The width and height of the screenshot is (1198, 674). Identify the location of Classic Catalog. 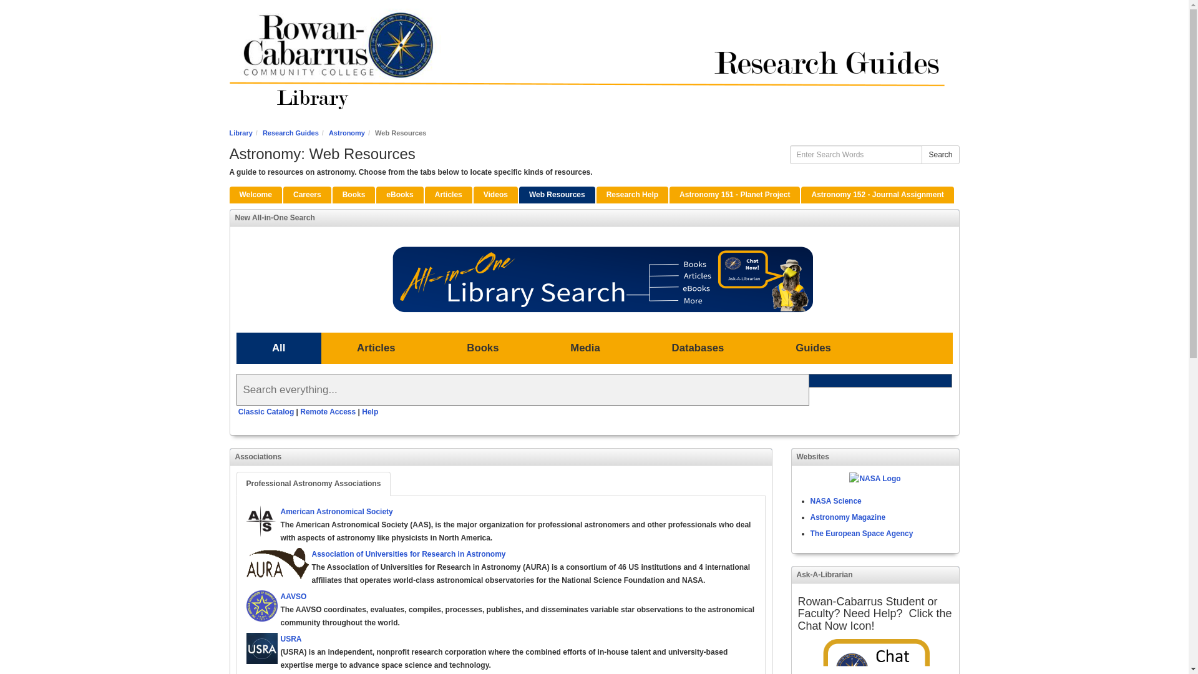
(266, 412).